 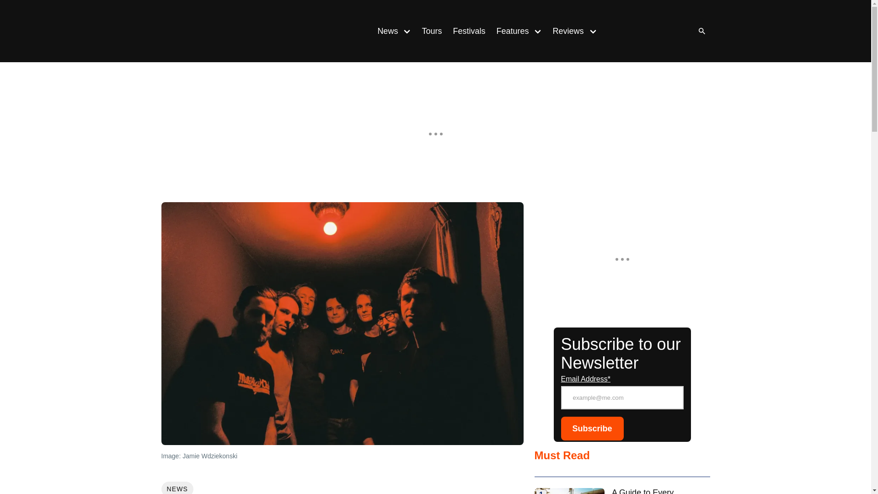 I want to click on Instagram, so click(x=632, y=31).